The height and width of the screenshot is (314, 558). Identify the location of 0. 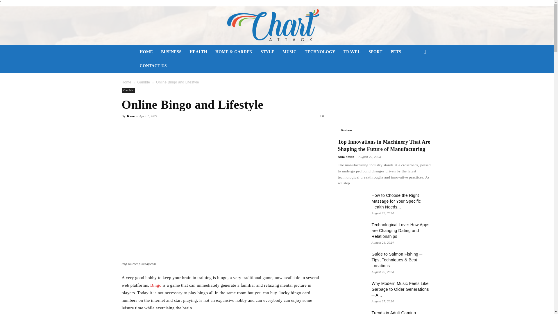
(321, 116).